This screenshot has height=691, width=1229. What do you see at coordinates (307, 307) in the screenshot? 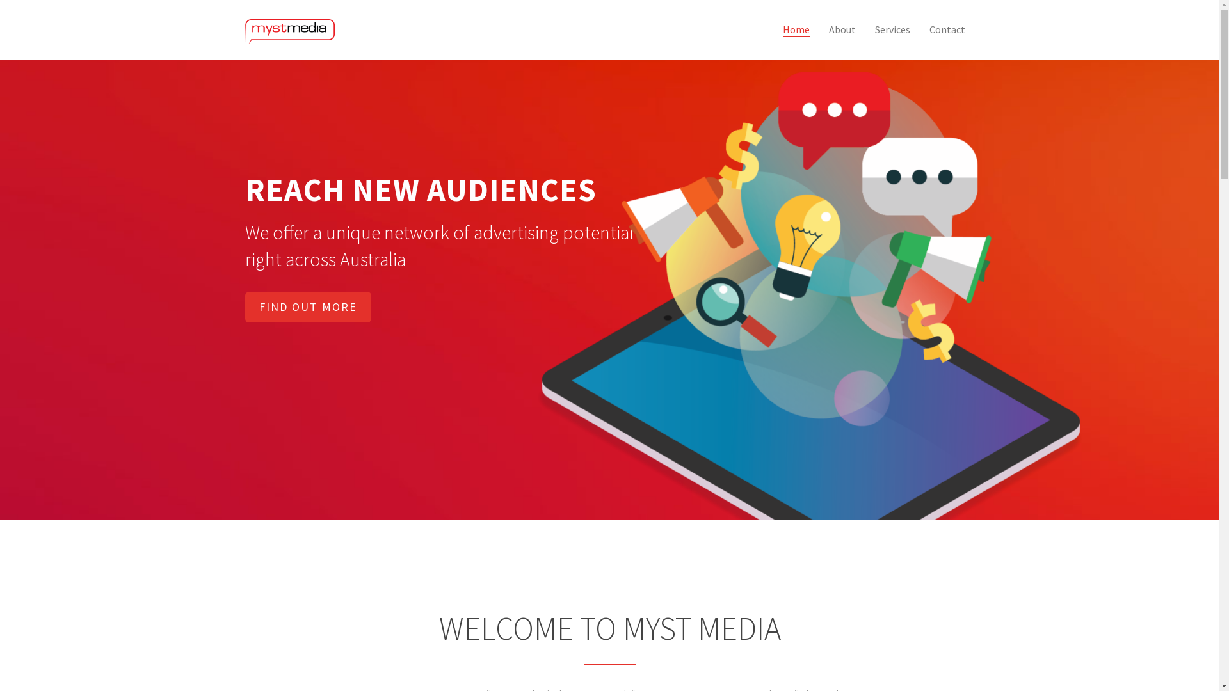
I see `FIND OUT MORE` at bounding box center [307, 307].